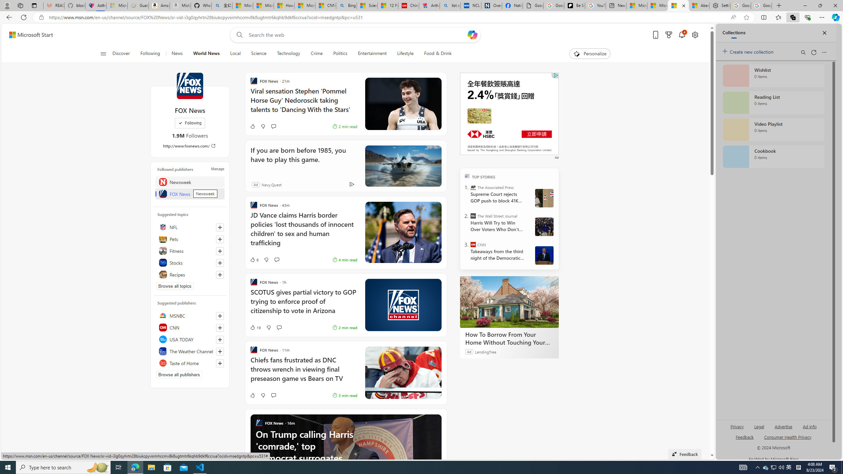  I want to click on Recipes, so click(190, 275).